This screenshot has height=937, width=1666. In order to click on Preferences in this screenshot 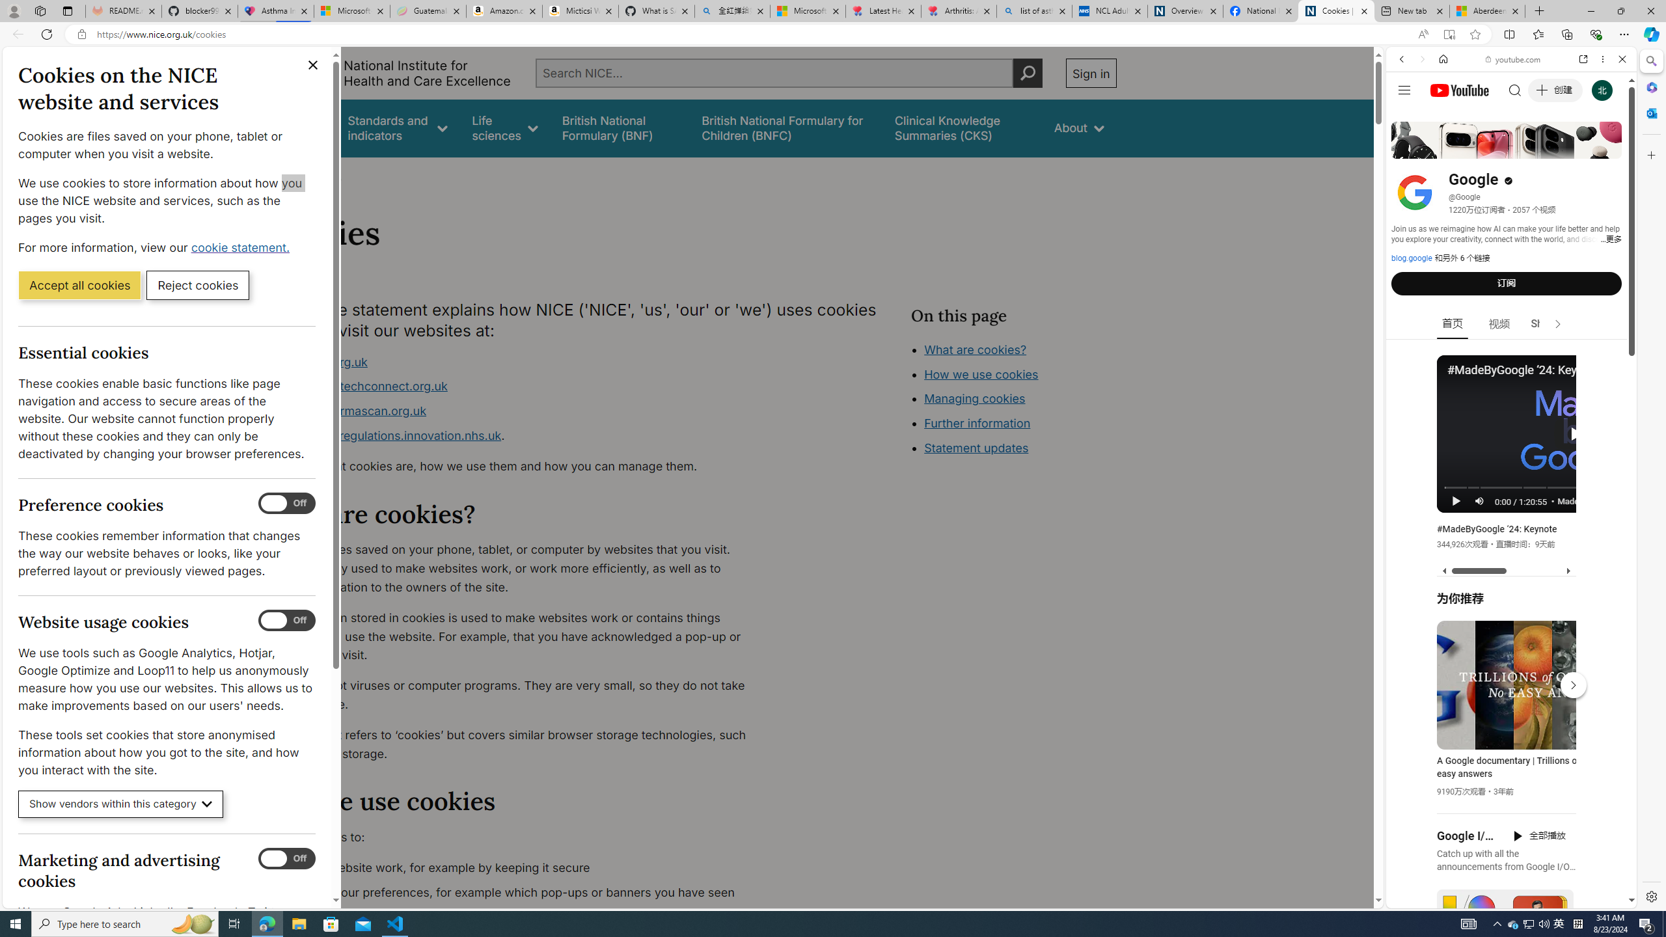, I will do `click(1606, 148)`.